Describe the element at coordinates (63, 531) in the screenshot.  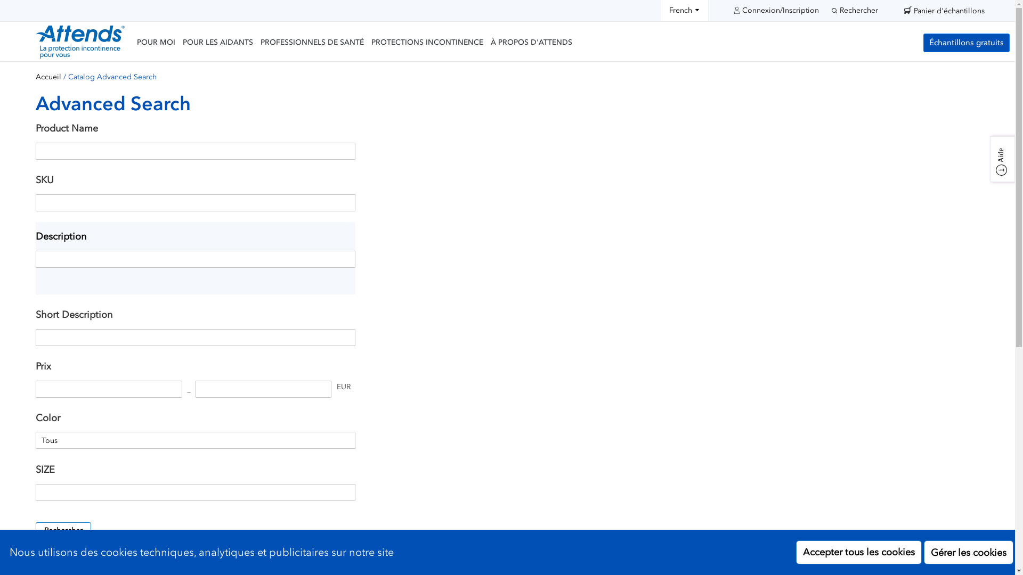
I see `Rechercher` at that location.